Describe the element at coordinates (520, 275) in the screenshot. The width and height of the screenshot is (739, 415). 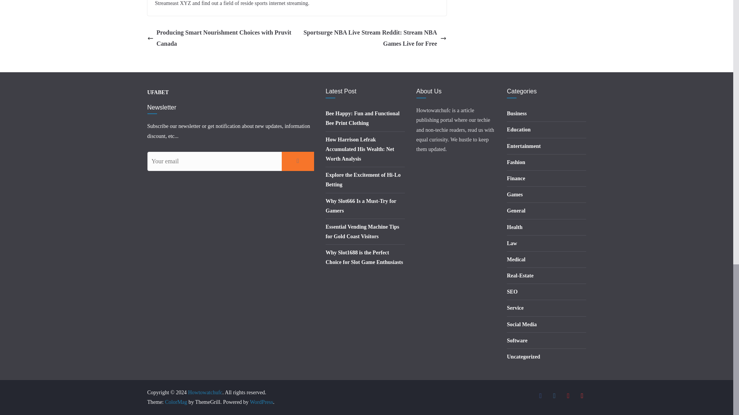
I see `Real-Estate` at that location.